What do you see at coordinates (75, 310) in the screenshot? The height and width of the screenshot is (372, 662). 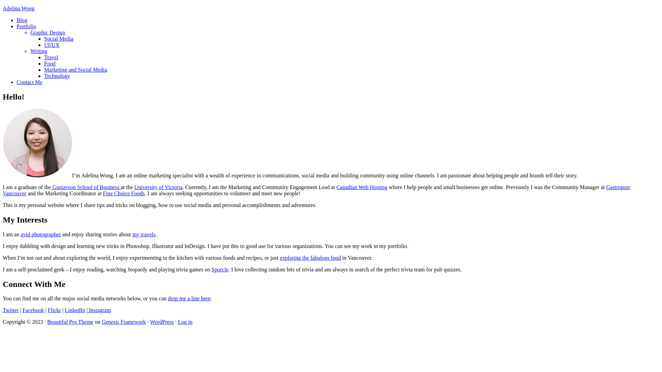 I see `LinkedIn` at bounding box center [75, 310].